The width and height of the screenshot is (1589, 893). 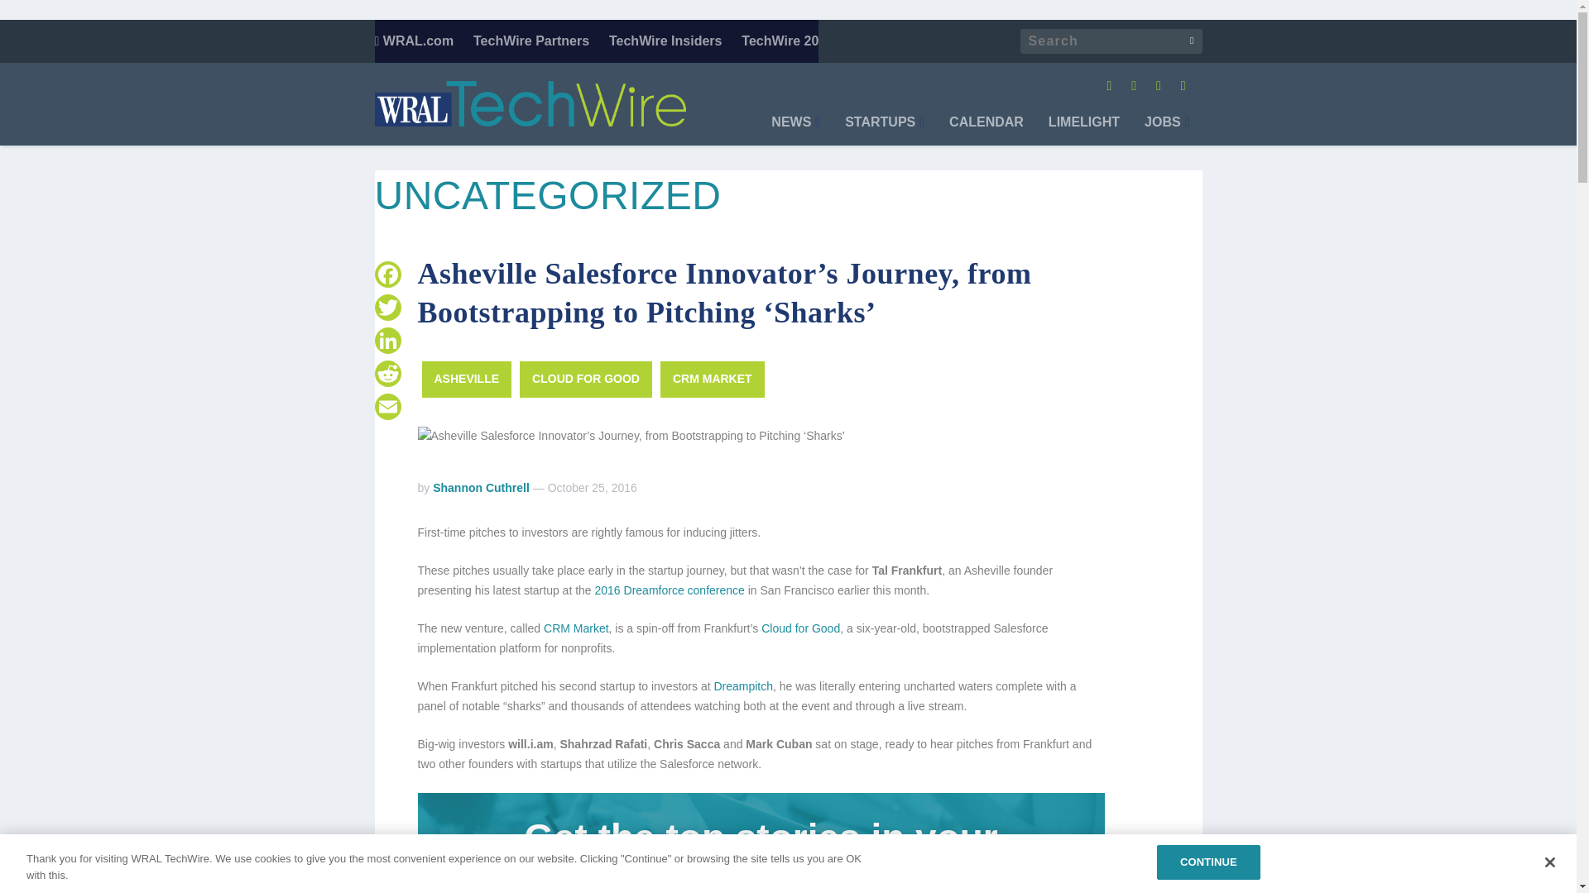 I want to click on Reddit, so click(x=386, y=374).